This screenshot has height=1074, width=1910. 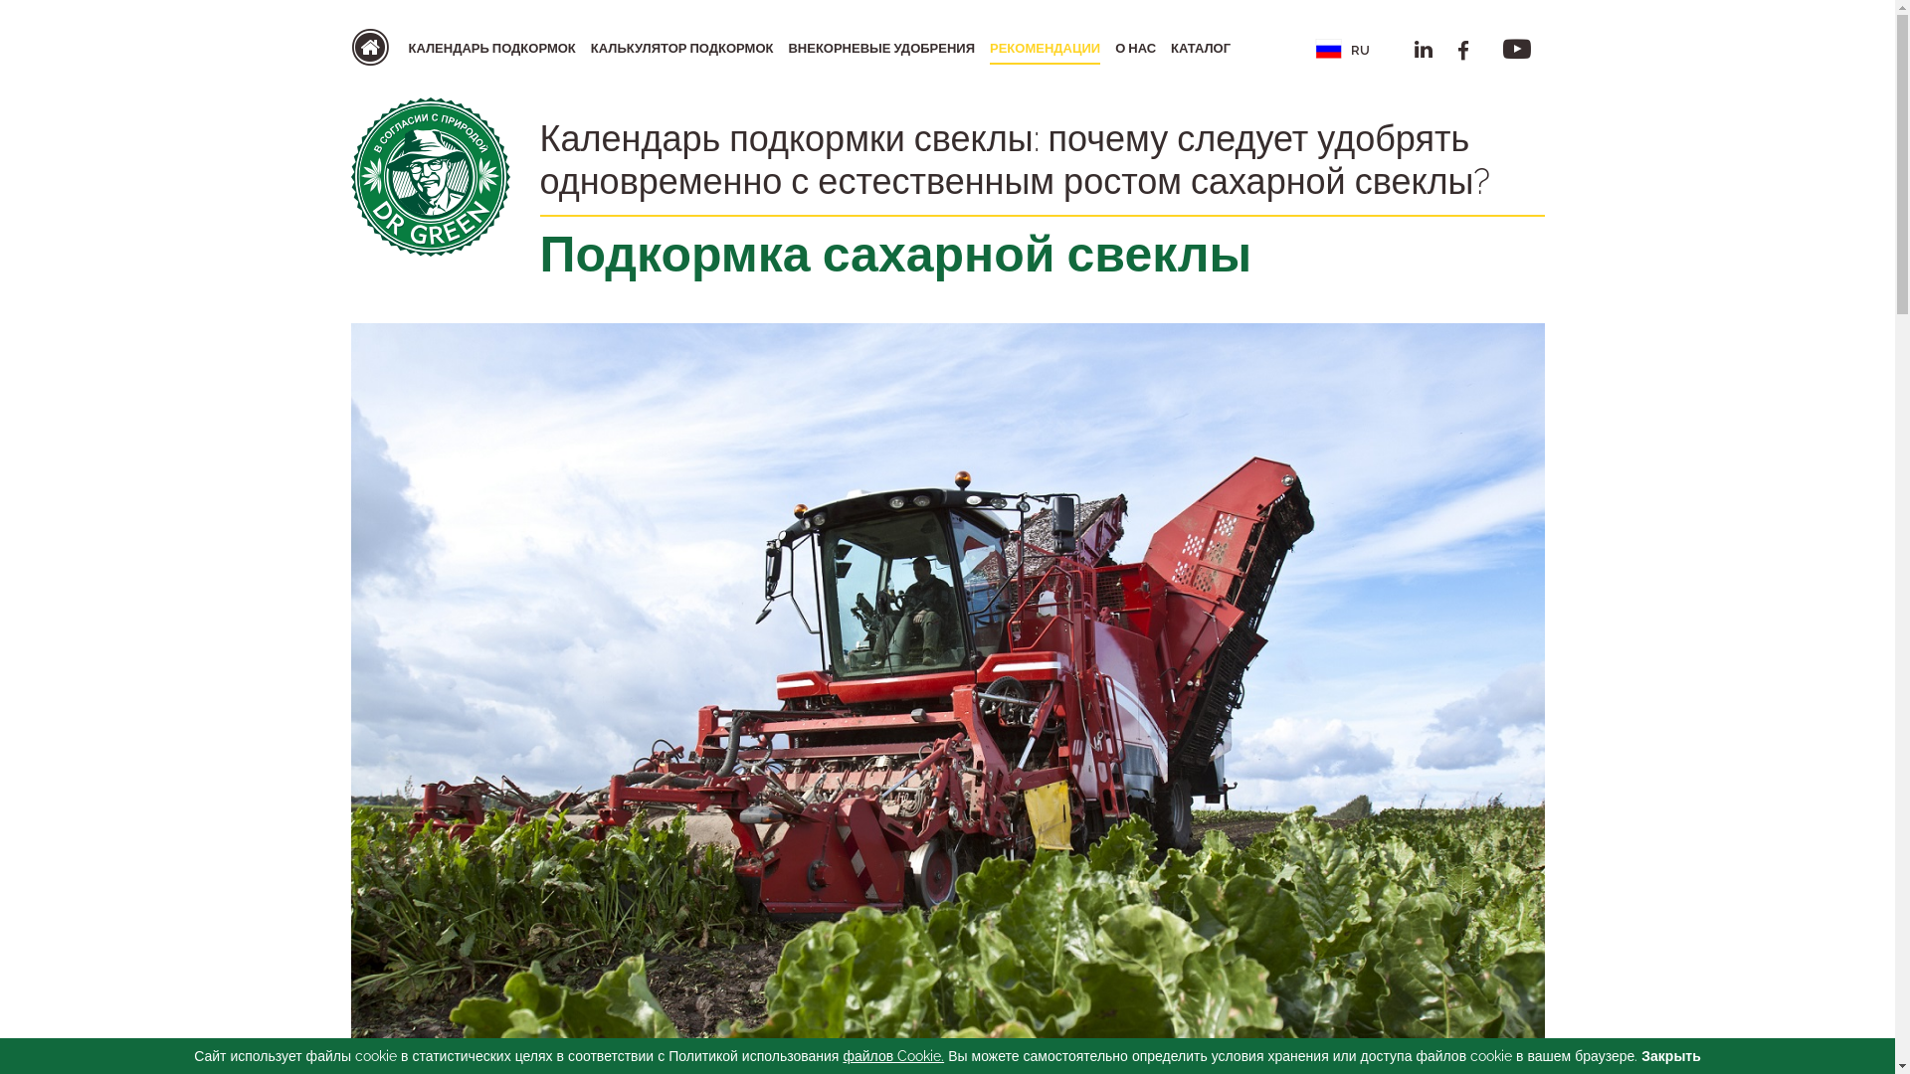 What do you see at coordinates (1335, 48) in the screenshot?
I see `RU` at bounding box center [1335, 48].